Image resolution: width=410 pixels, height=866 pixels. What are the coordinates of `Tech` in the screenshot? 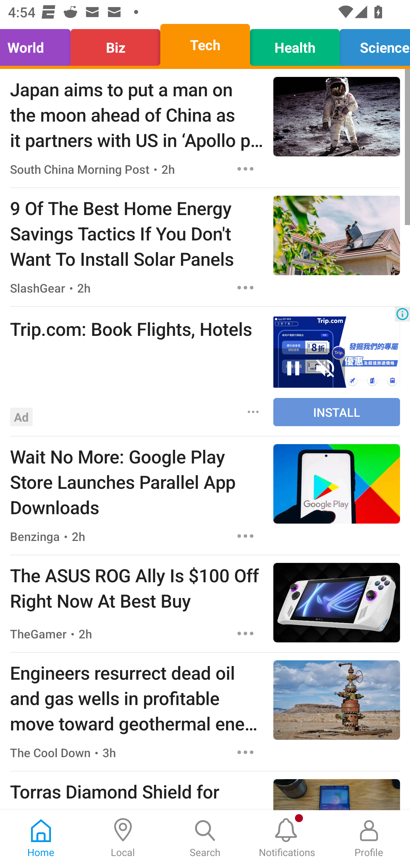 It's located at (205, 45).